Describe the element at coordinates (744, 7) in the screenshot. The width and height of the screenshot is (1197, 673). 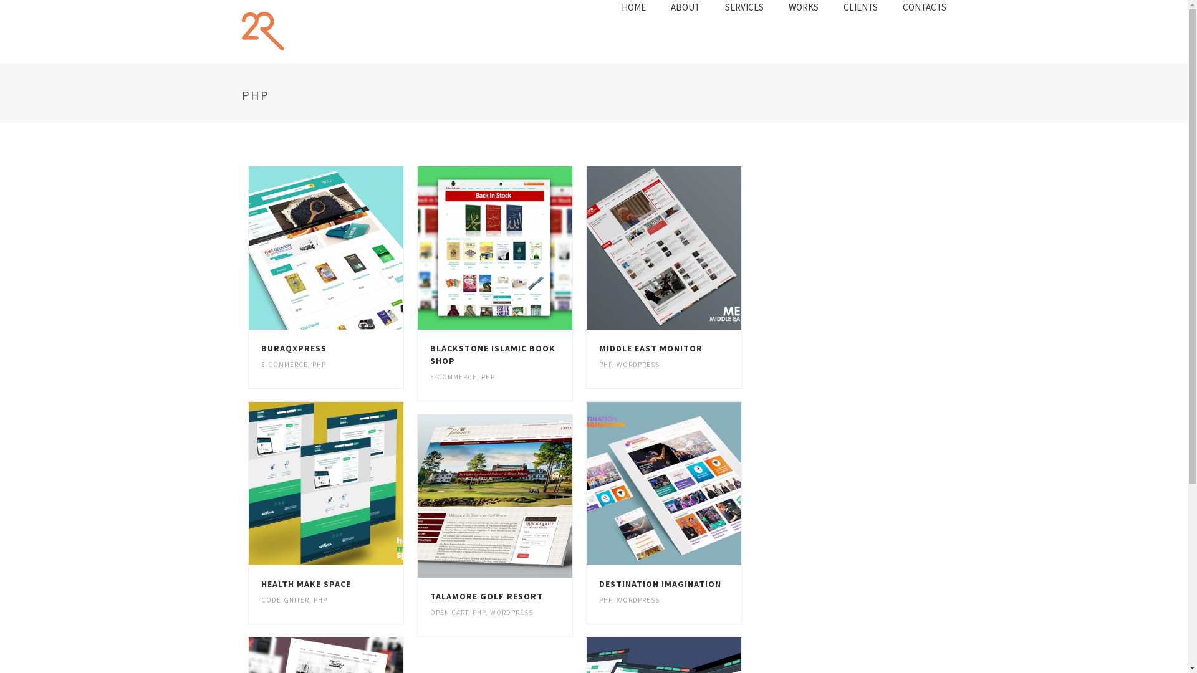
I see `SERVICES` at that location.